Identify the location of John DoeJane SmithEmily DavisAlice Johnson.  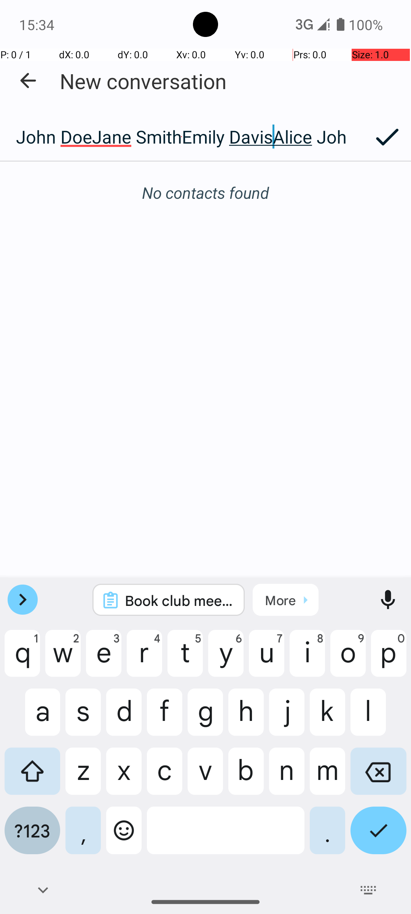
(182, 137).